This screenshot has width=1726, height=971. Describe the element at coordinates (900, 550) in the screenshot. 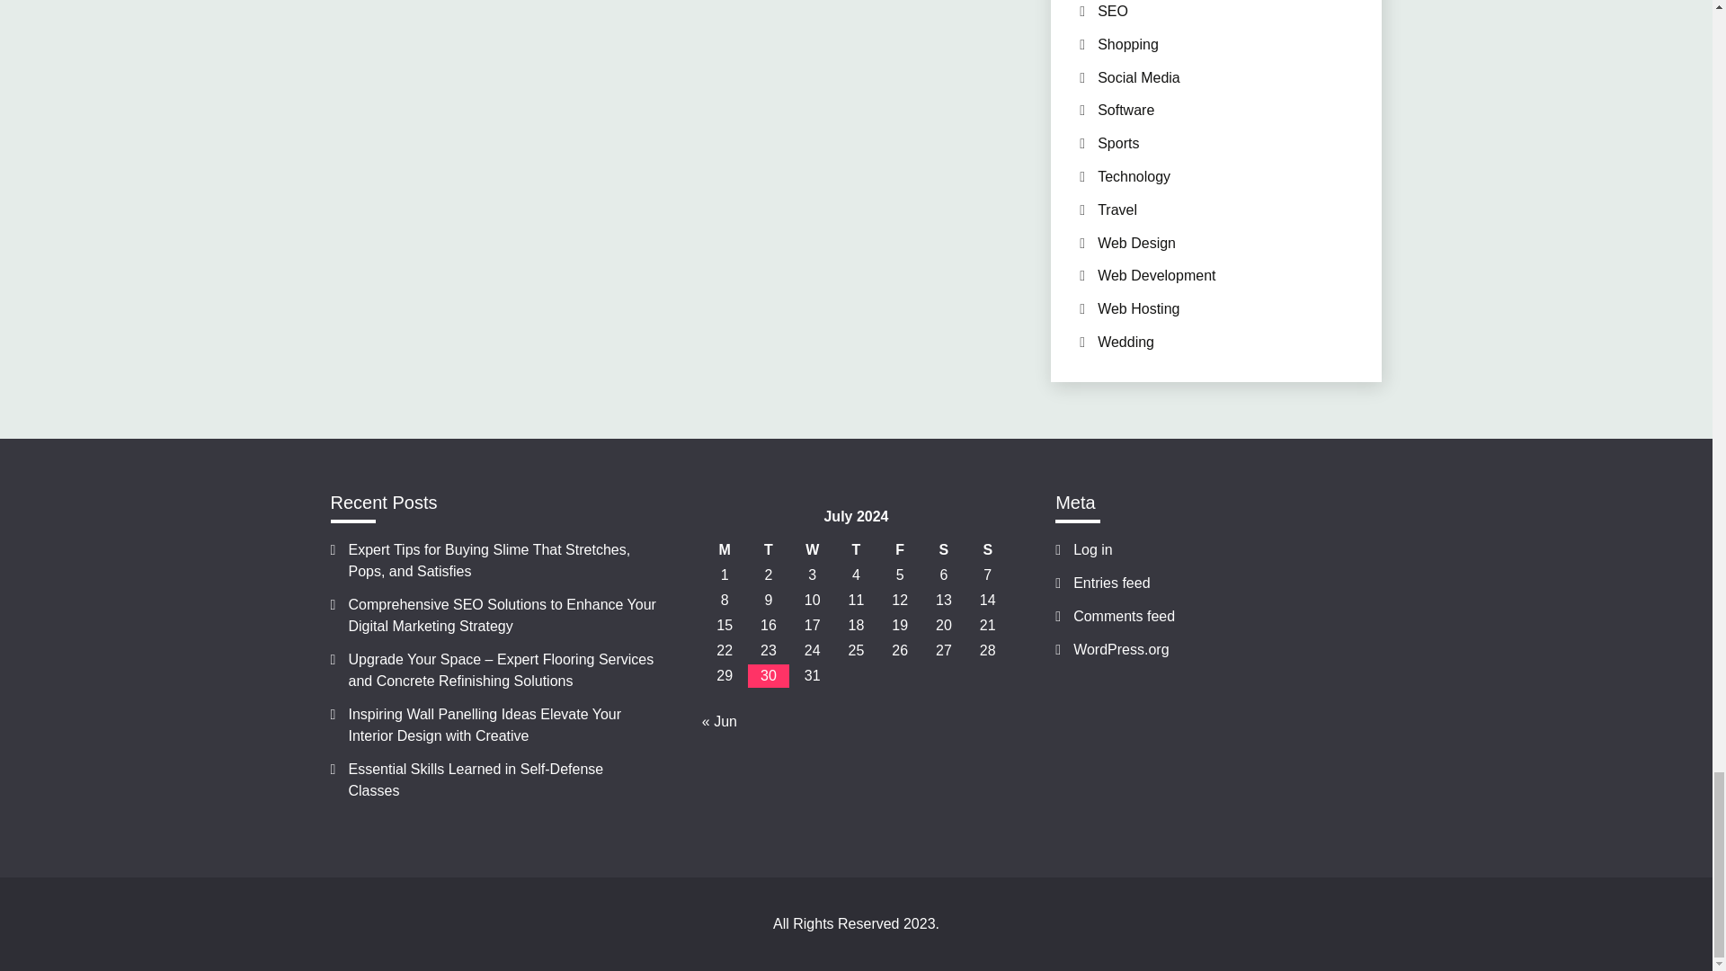

I see `Friday` at that location.